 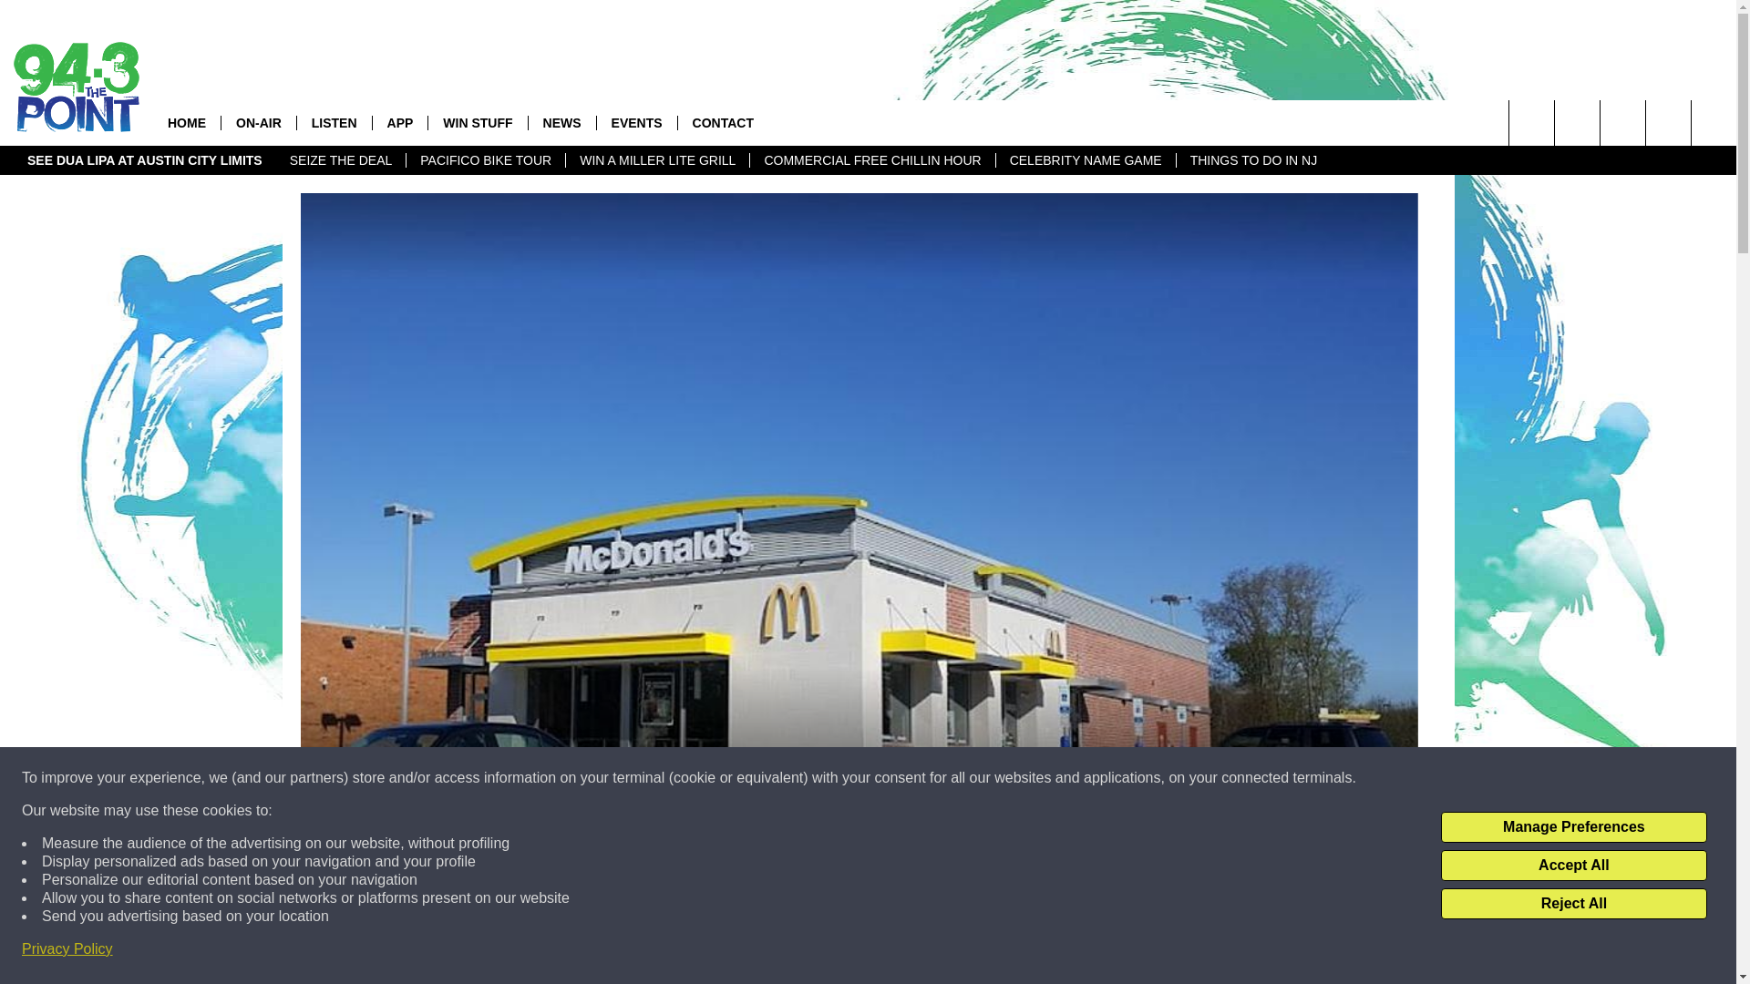 What do you see at coordinates (257, 122) in the screenshot?
I see `ON-AIR` at bounding box center [257, 122].